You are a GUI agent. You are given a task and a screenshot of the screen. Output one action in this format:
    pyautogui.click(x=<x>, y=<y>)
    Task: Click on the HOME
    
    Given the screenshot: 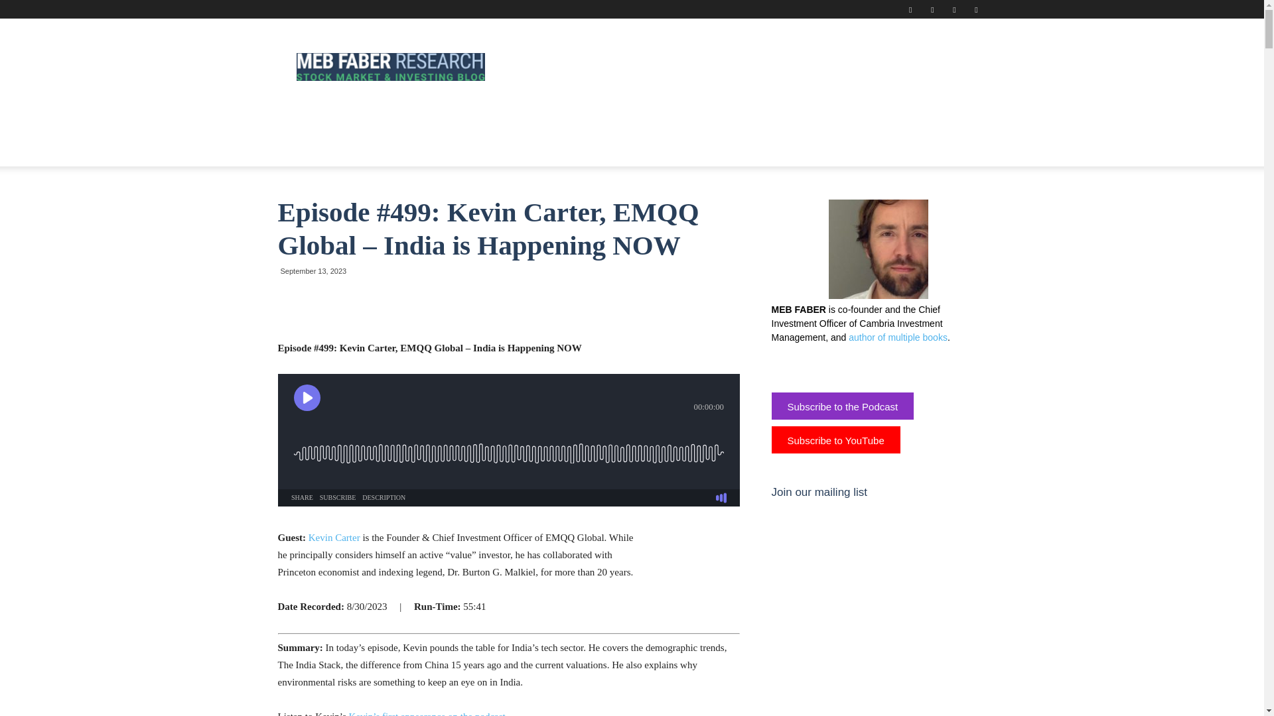 What is the action you would take?
    pyautogui.click(x=301, y=119)
    